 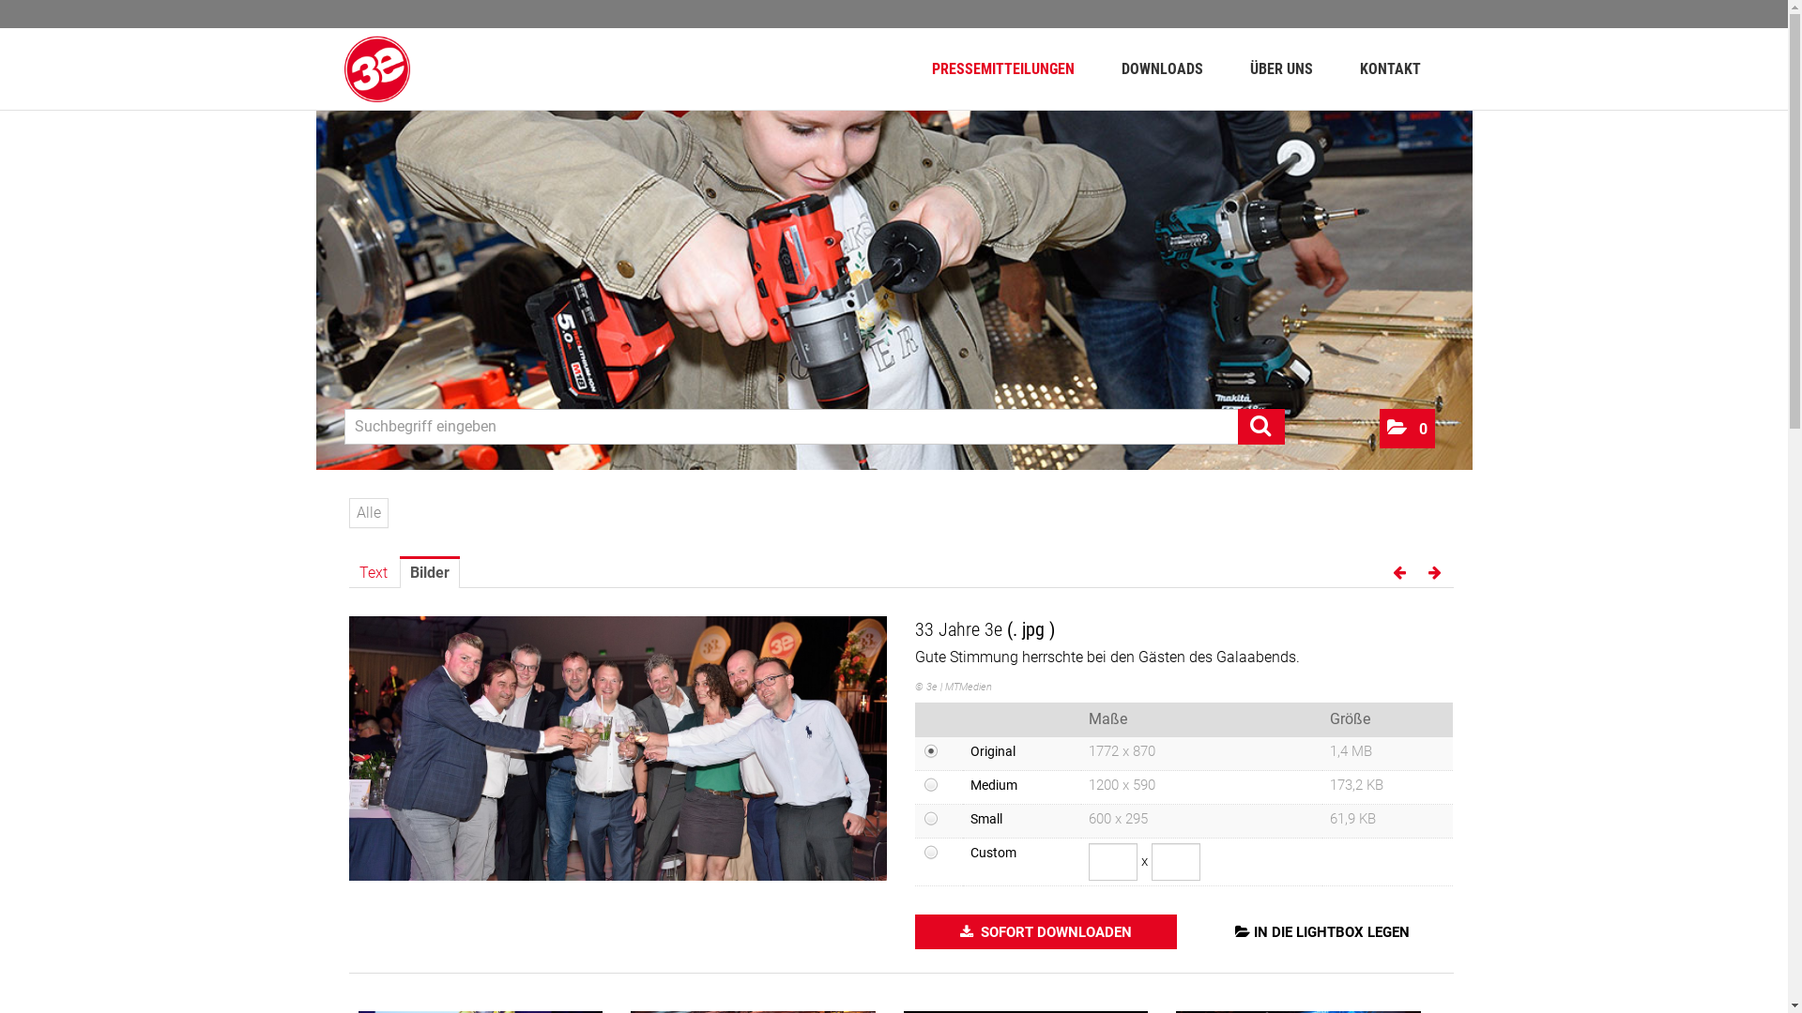 What do you see at coordinates (1046, 932) in the screenshot?
I see `SOFORT DOWNLOADEN` at bounding box center [1046, 932].